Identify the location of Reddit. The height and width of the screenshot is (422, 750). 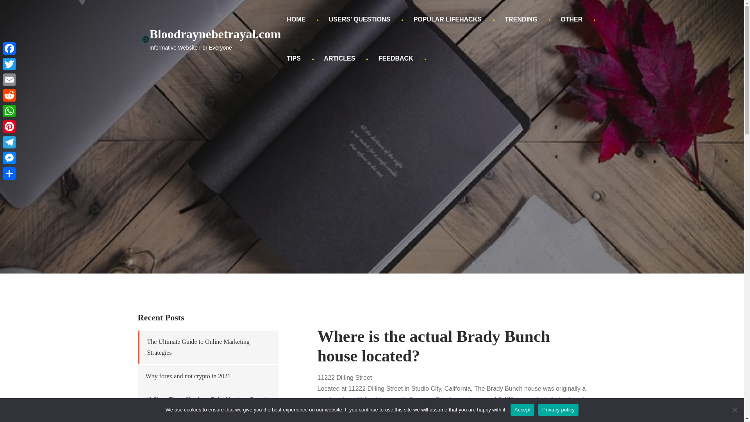
(9, 95).